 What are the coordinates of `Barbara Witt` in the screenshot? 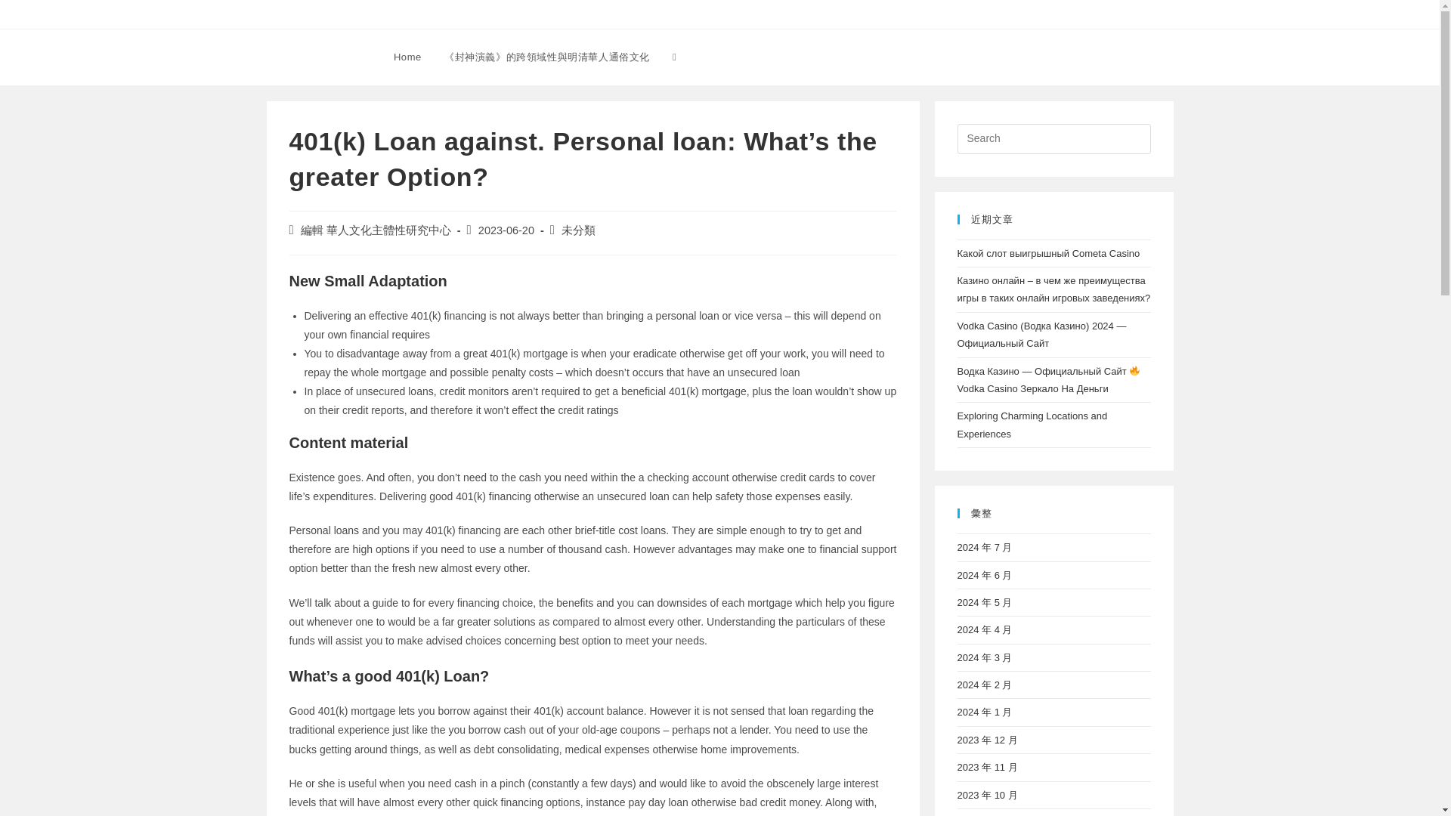 It's located at (316, 56).